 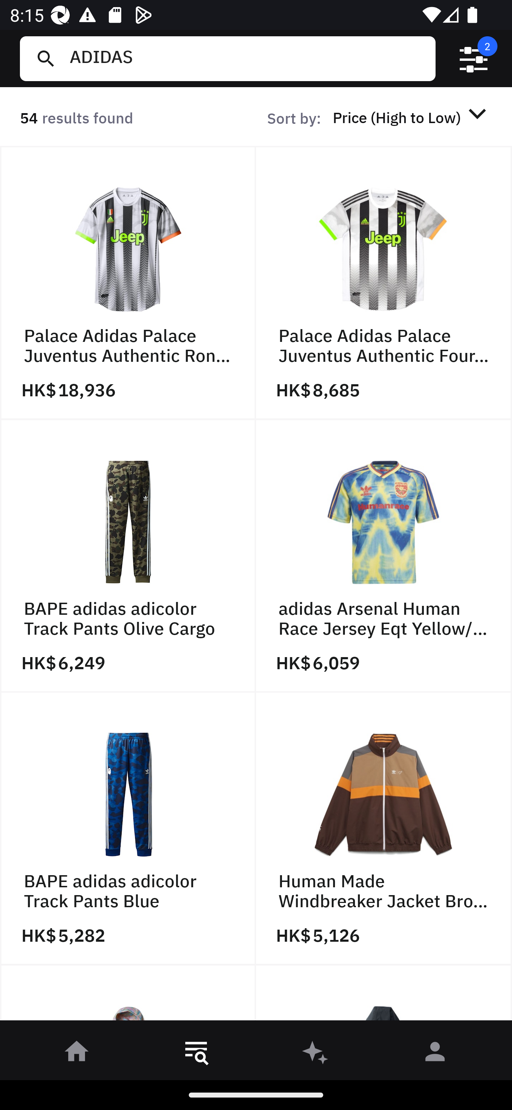 What do you see at coordinates (247, 58) in the screenshot?
I see `ADIDAS` at bounding box center [247, 58].